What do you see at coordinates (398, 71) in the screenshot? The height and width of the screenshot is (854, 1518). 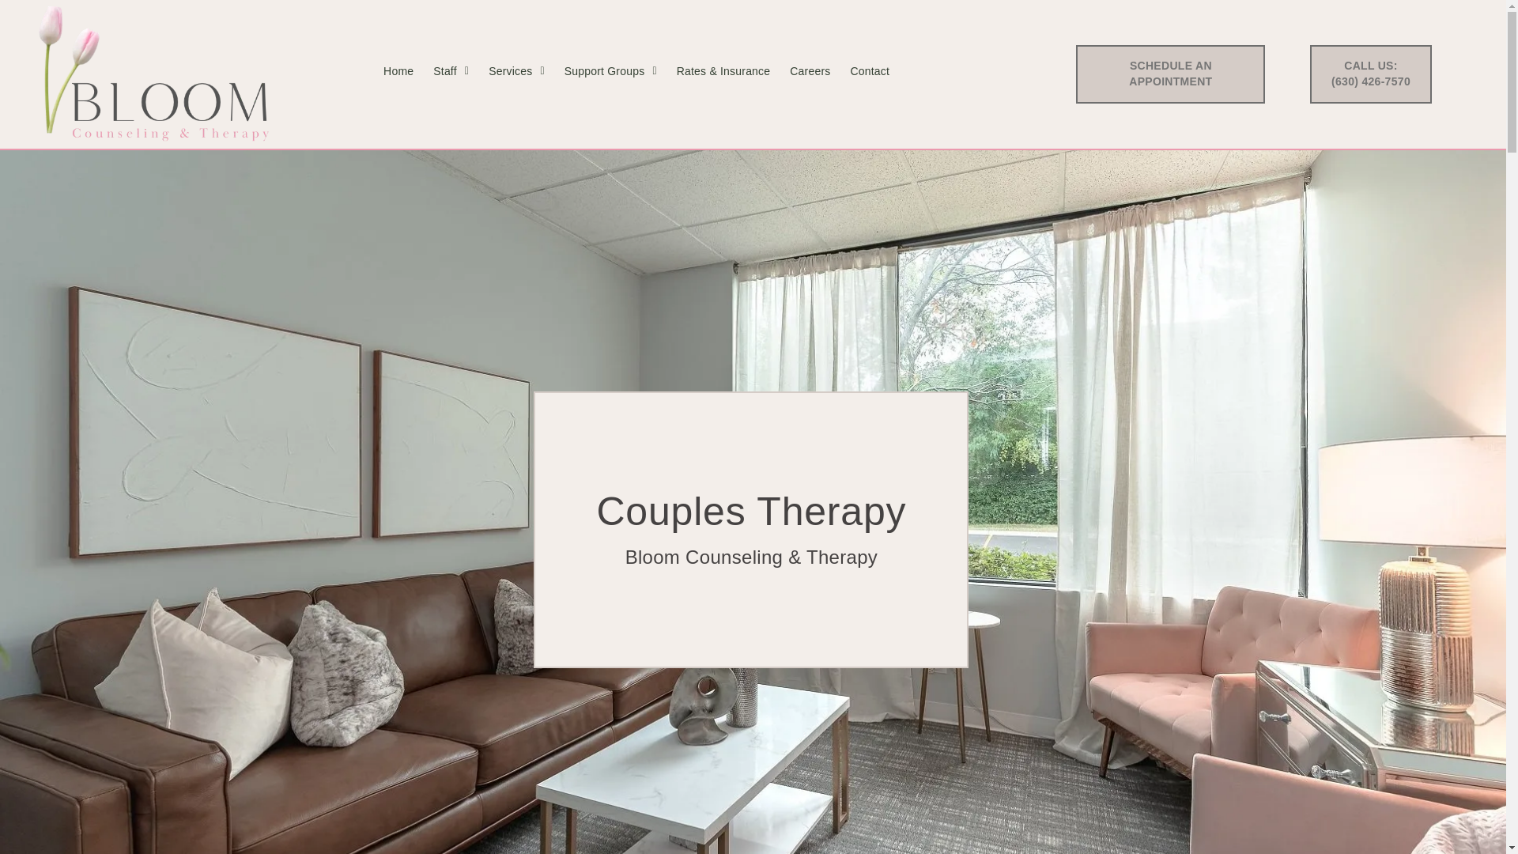 I see `Home` at bounding box center [398, 71].